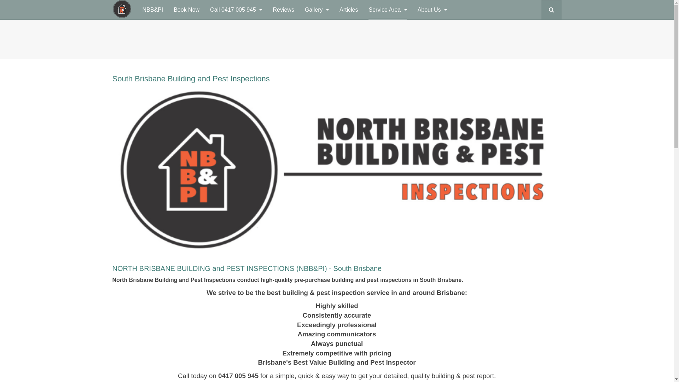  What do you see at coordinates (349, 10) in the screenshot?
I see `Articles` at bounding box center [349, 10].